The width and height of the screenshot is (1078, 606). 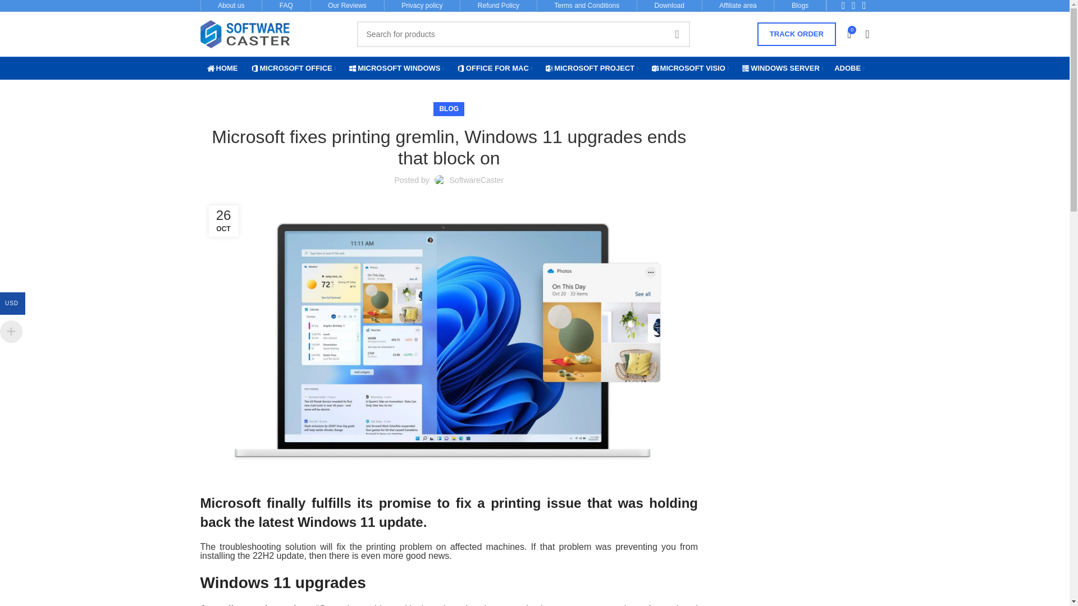 What do you see at coordinates (797, 34) in the screenshot?
I see `TRACK ORDER` at bounding box center [797, 34].